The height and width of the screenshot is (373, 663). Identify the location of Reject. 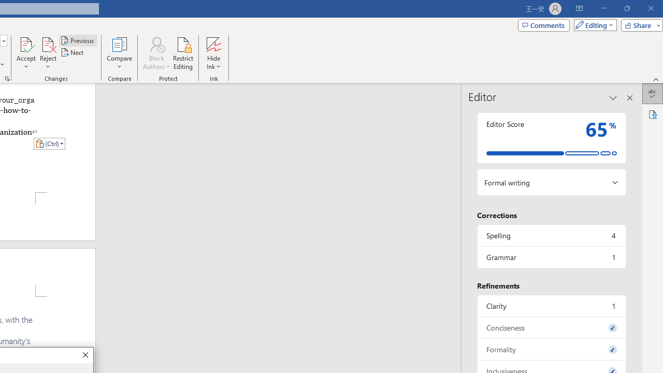
(48, 53).